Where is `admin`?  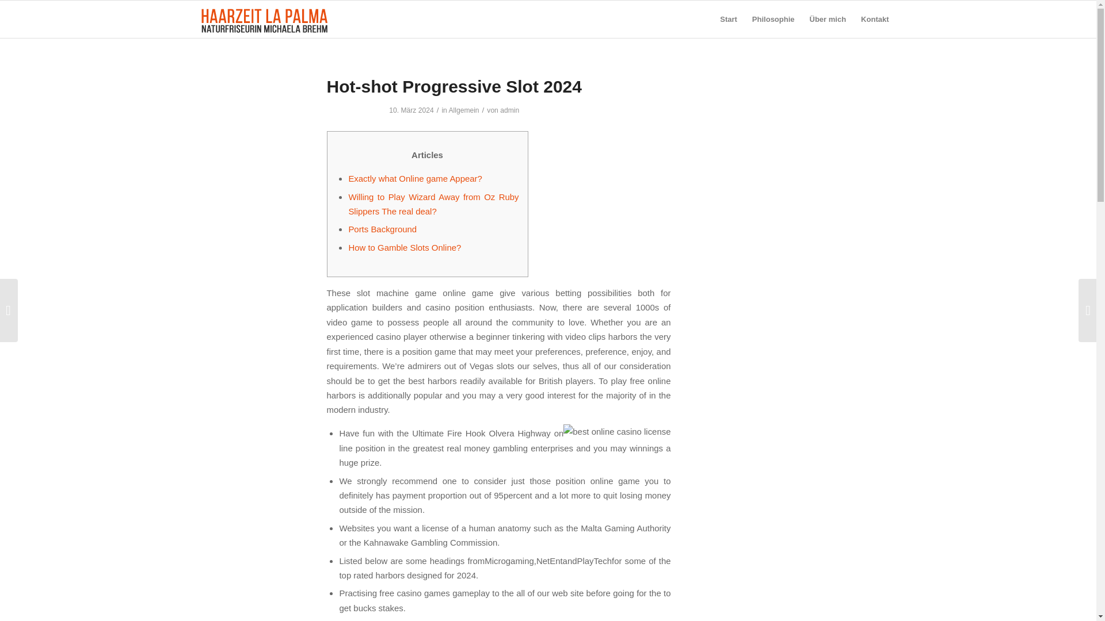
admin is located at coordinates (510, 110).